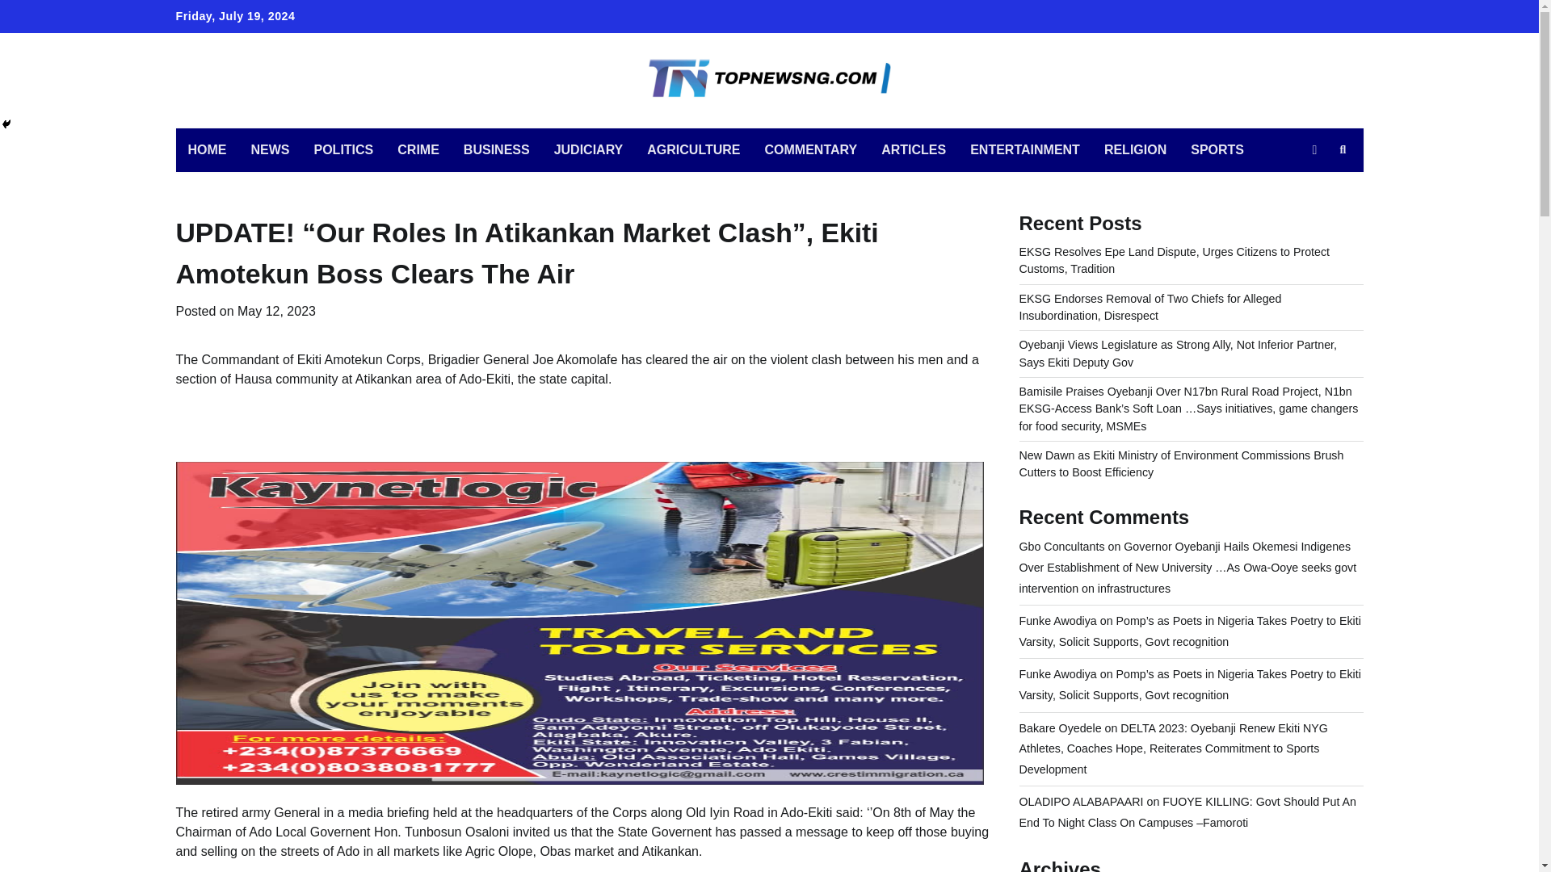 The height and width of the screenshot is (872, 1551). Describe the element at coordinates (418, 149) in the screenshot. I see `CRIME` at that location.